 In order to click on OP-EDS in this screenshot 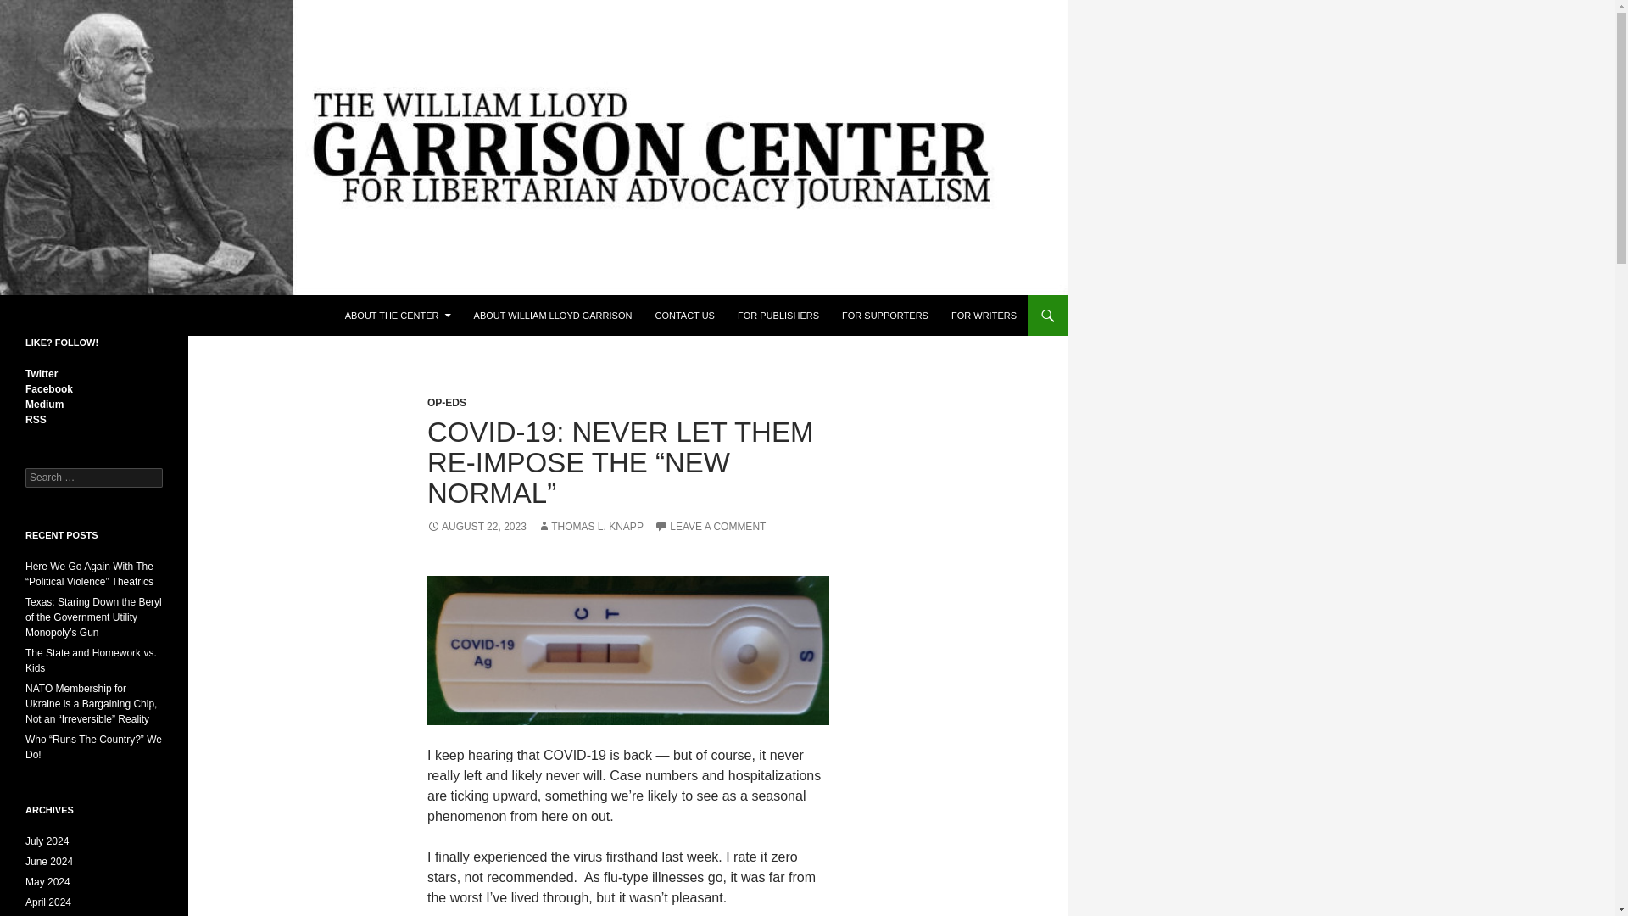, I will do `click(446, 402)`.